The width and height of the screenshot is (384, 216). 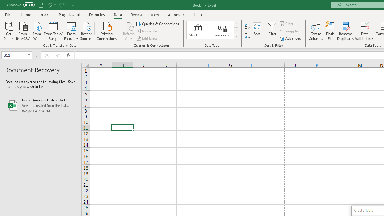 What do you see at coordinates (247, 26) in the screenshot?
I see `Sort A to Z` at bounding box center [247, 26].